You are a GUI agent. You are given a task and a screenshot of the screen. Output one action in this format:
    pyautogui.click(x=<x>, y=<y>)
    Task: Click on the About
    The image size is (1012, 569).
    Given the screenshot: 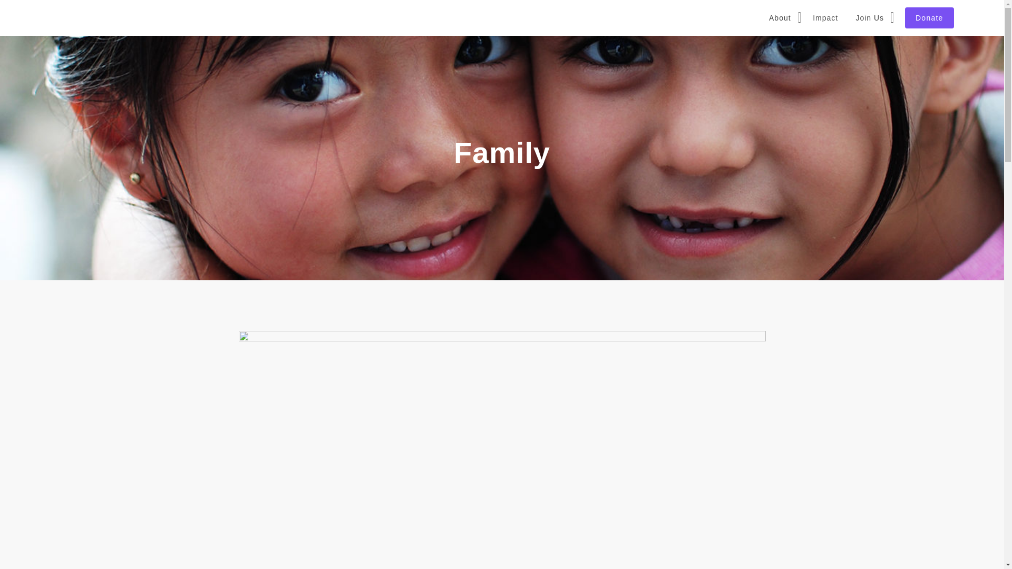 What is the action you would take?
    pyautogui.click(x=781, y=18)
    